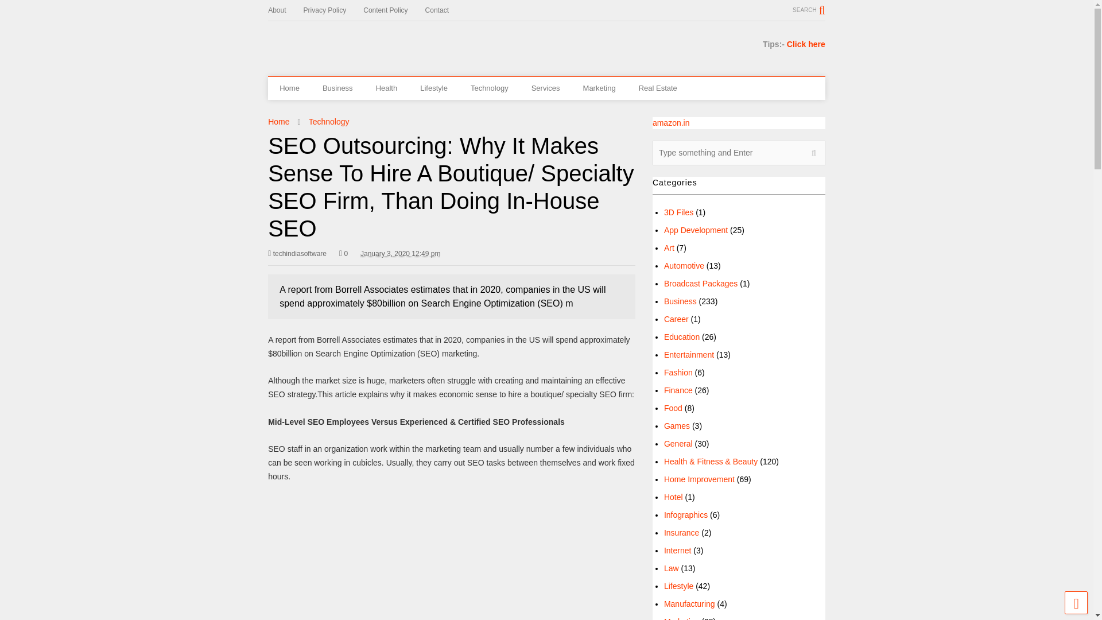  Describe the element at coordinates (399, 254) in the screenshot. I see `January 3, 2020 12:49 pm` at that location.